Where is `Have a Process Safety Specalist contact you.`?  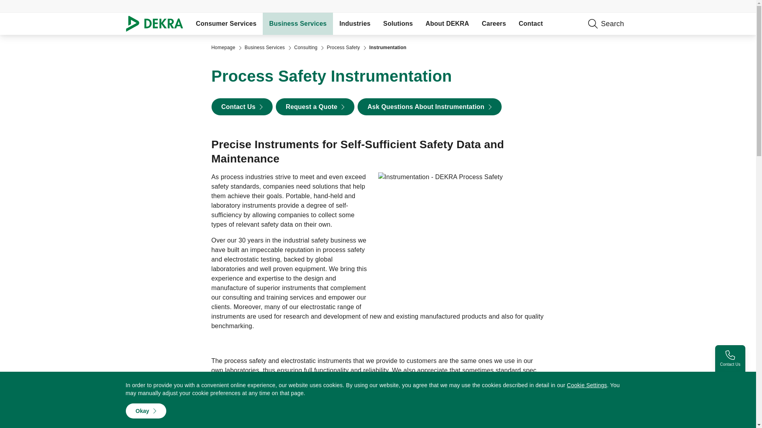 Have a Process Safety Specalist contact you. is located at coordinates (241, 107).